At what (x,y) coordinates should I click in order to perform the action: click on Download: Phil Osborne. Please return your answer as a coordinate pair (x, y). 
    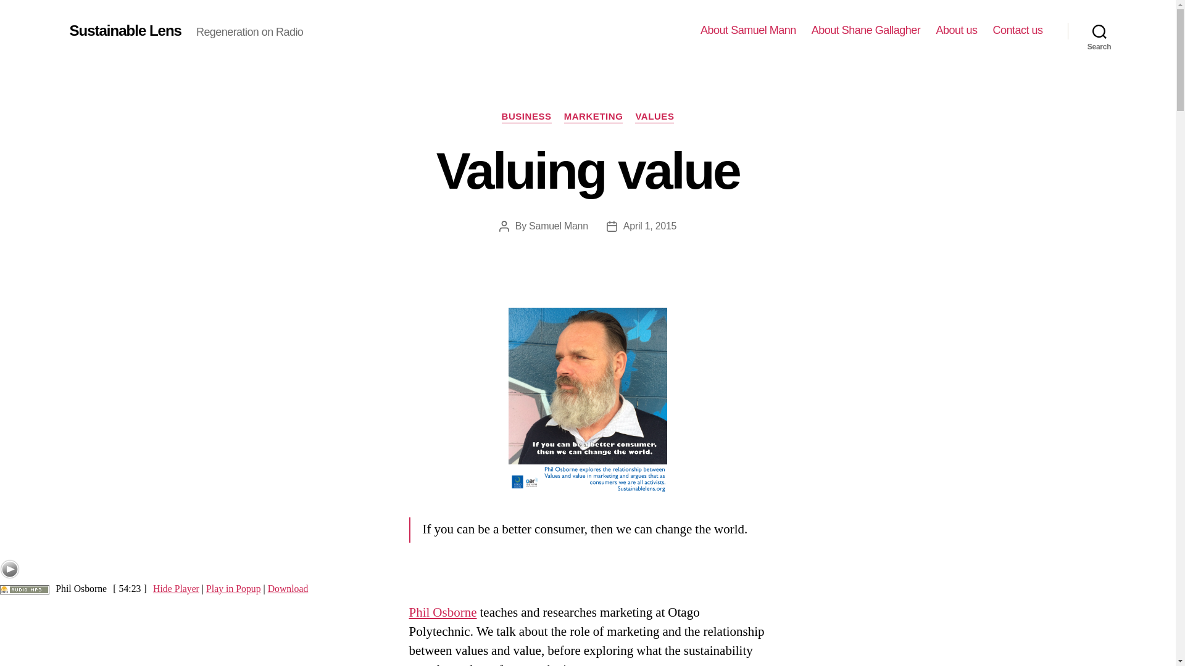
    Looking at the image, I should click on (25, 589).